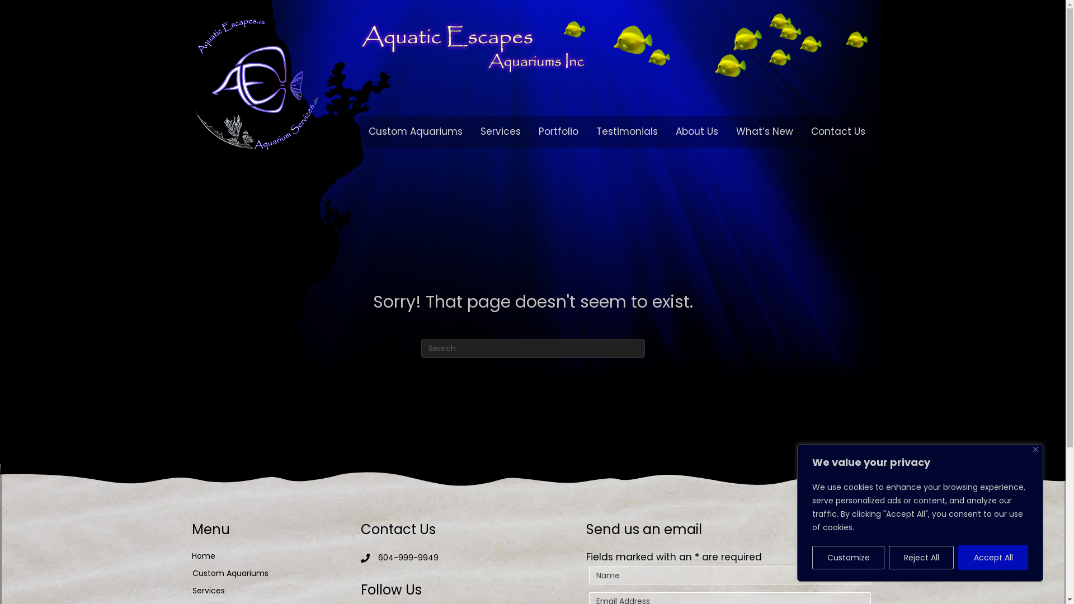 This screenshot has width=1074, height=604. What do you see at coordinates (263, 573) in the screenshot?
I see `Custom Aquariums` at bounding box center [263, 573].